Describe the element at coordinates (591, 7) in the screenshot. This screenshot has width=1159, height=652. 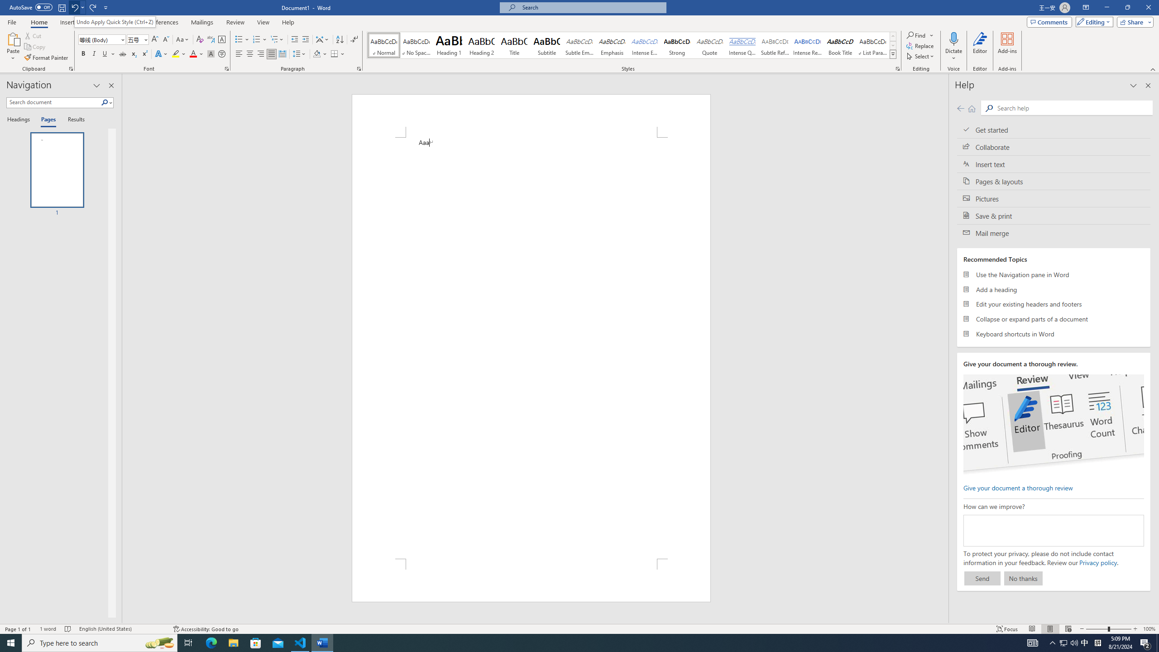
I see `Microsoft search` at that location.